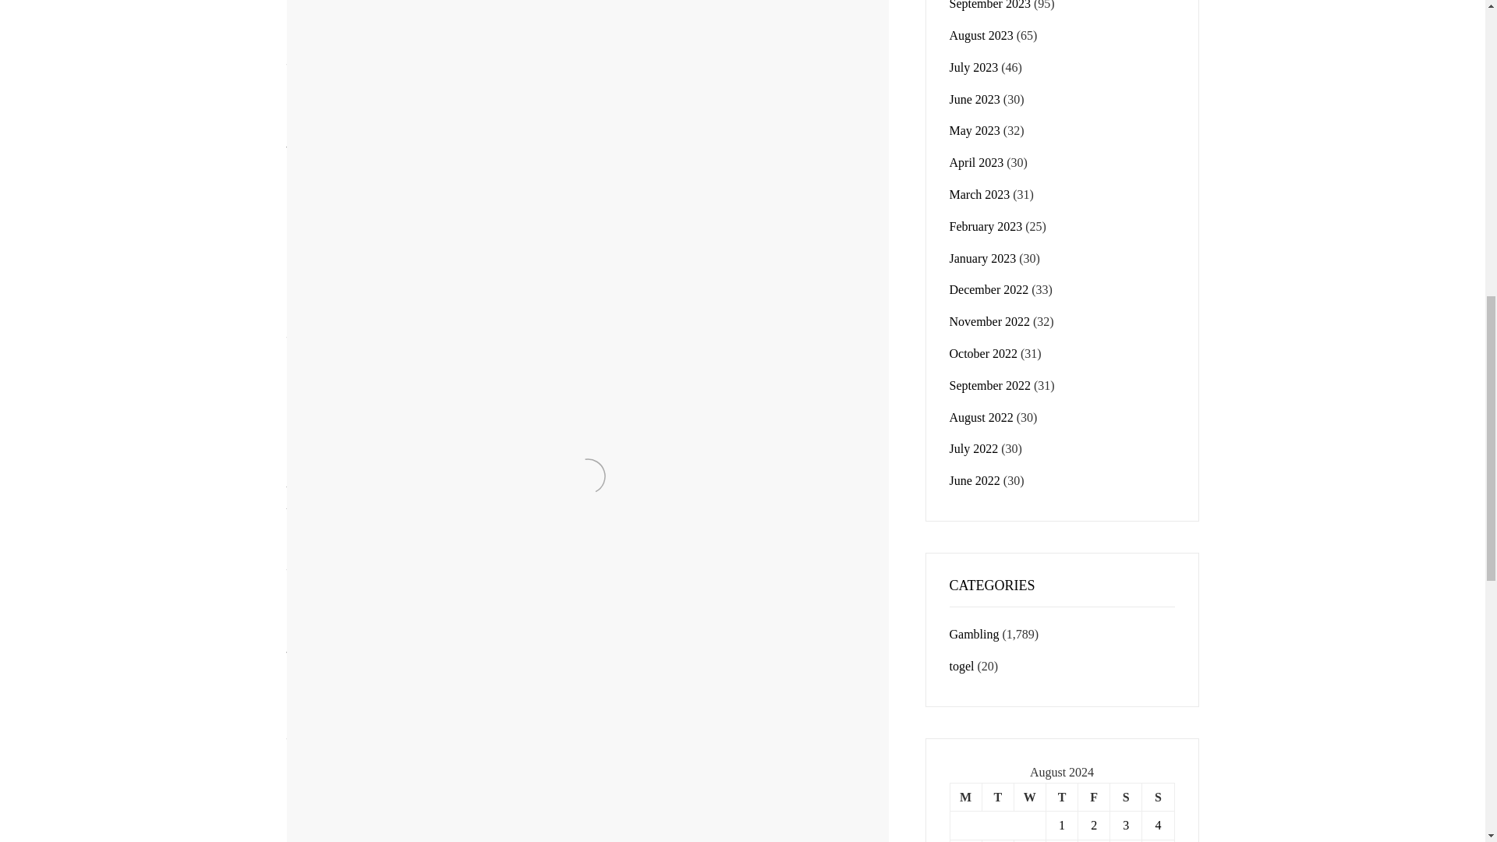 The height and width of the screenshot is (842, 1497). I want to click on Monday, so click(965, 797).